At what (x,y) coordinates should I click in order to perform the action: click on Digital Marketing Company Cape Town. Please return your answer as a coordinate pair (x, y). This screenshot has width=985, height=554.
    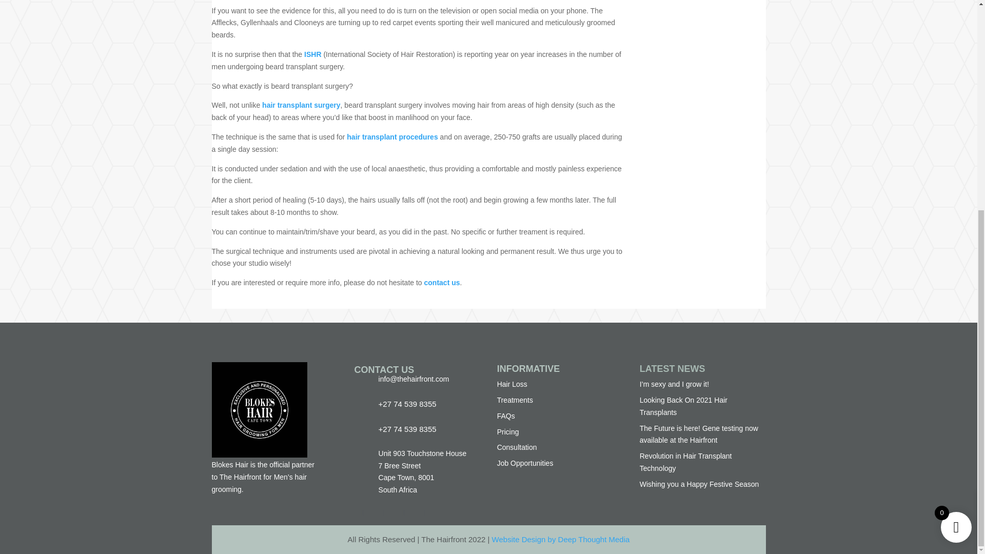
    Looking at the image, I should click on (561, 539).